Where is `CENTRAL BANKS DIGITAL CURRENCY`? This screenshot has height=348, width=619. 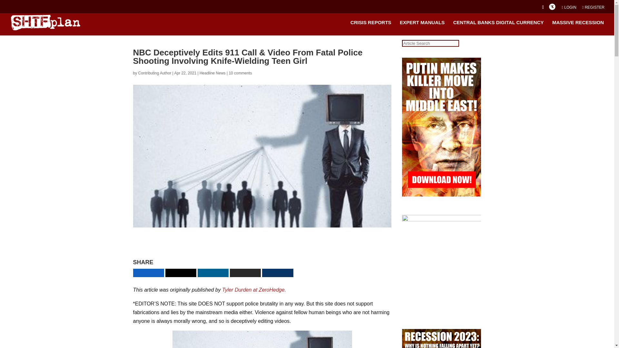 CENTRAL BANKS DIGITAL CURRENCY is located at coordinates (498, 28).